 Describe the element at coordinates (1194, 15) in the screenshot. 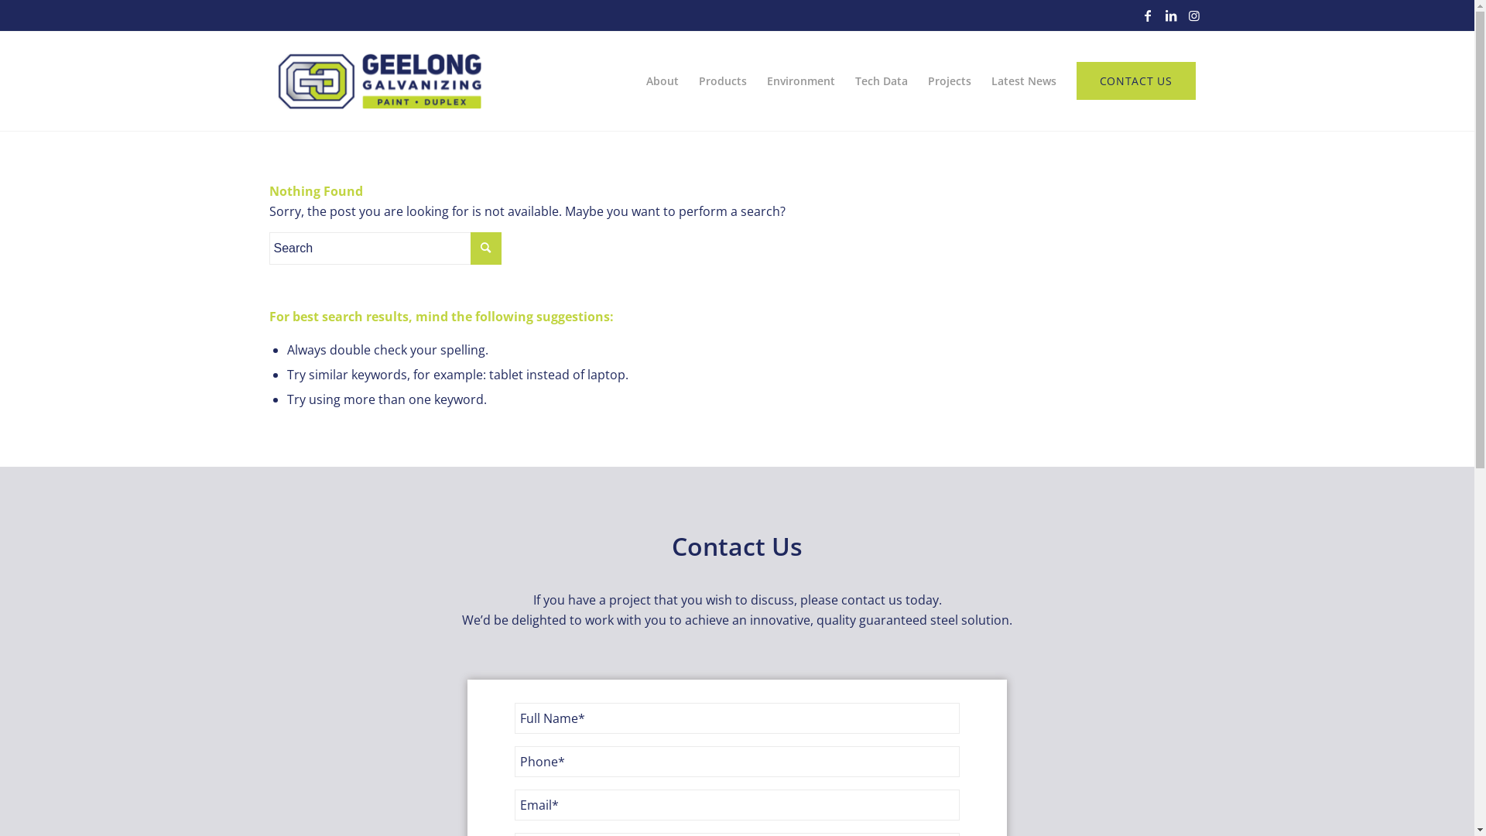

I see `Instagram` at that location.